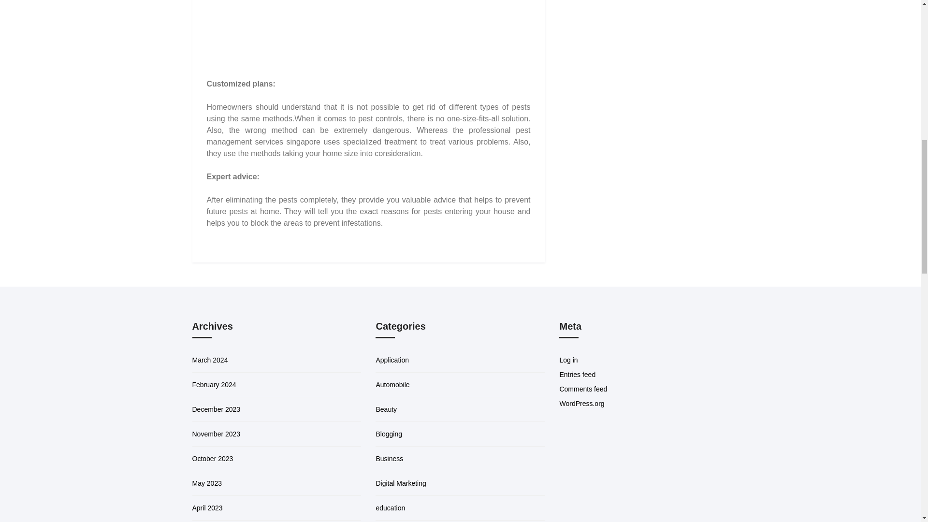 This screenshot has height=522, width=928. What do you see at coordinates (210, 360) in the screenshot?
I see `March 2024` at bounding box center [210, 360].